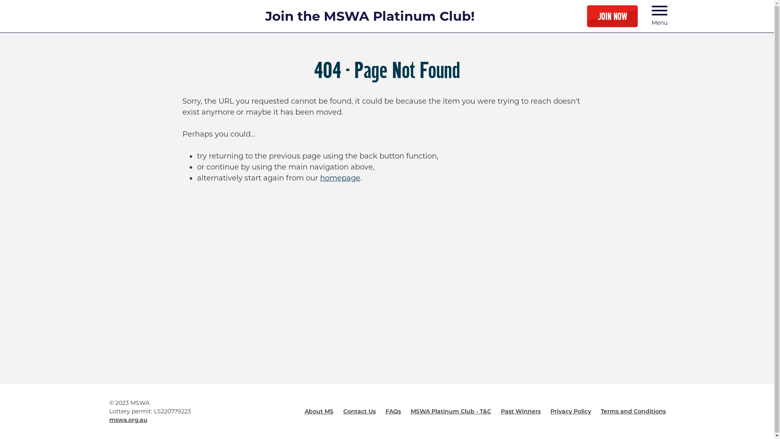 This screenshot has width=780, height=439. I want to click on Privacy Policy, so click(570, 411).